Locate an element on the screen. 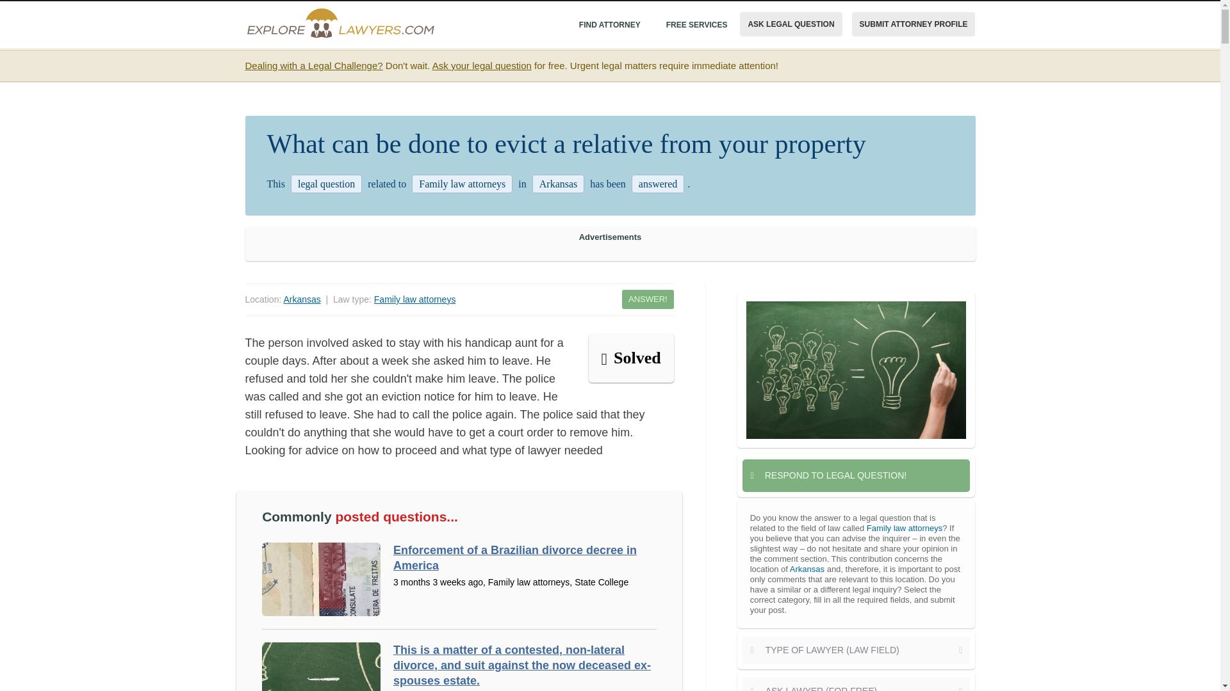  Solved is located at coordinates (630, 358).